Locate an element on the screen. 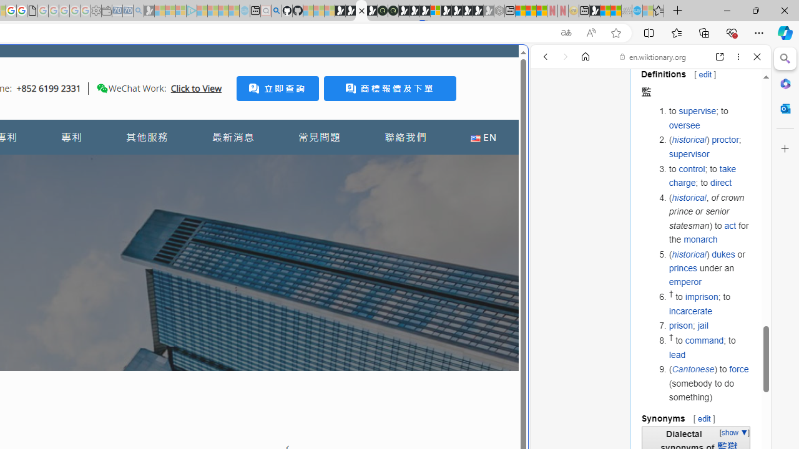 The image size is (799, 449). Close Customize pane is located at coordinates (785, 149).